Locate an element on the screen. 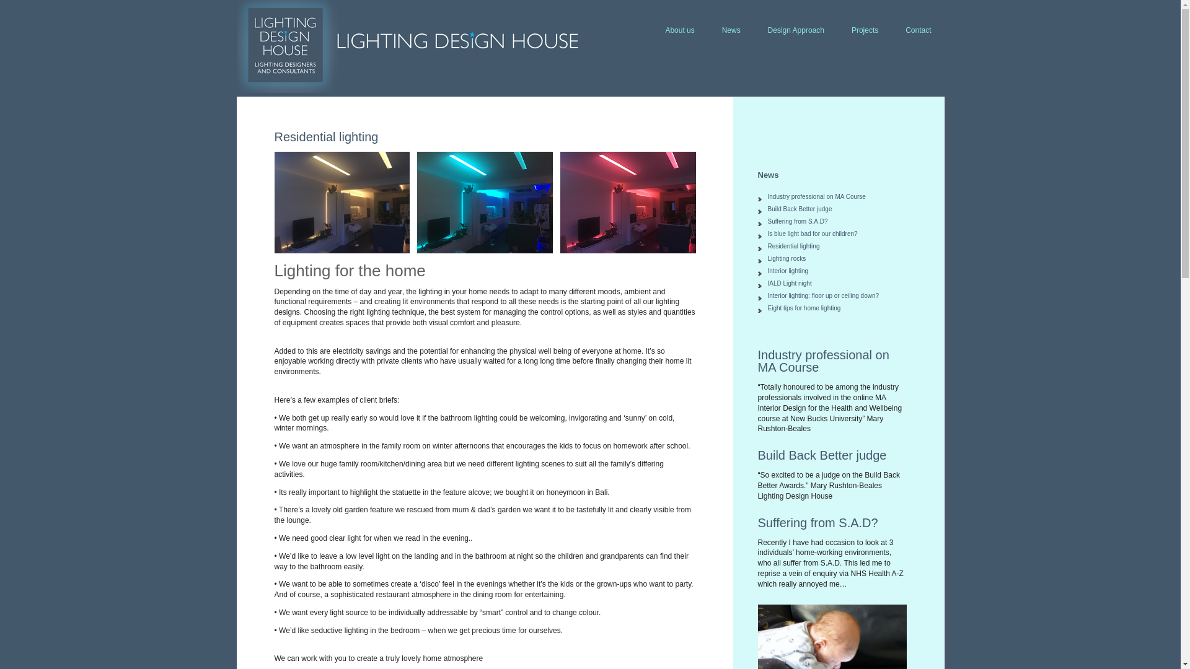 The image size is (1190, 669). Interior lighting is located at coordinates (787, 271).